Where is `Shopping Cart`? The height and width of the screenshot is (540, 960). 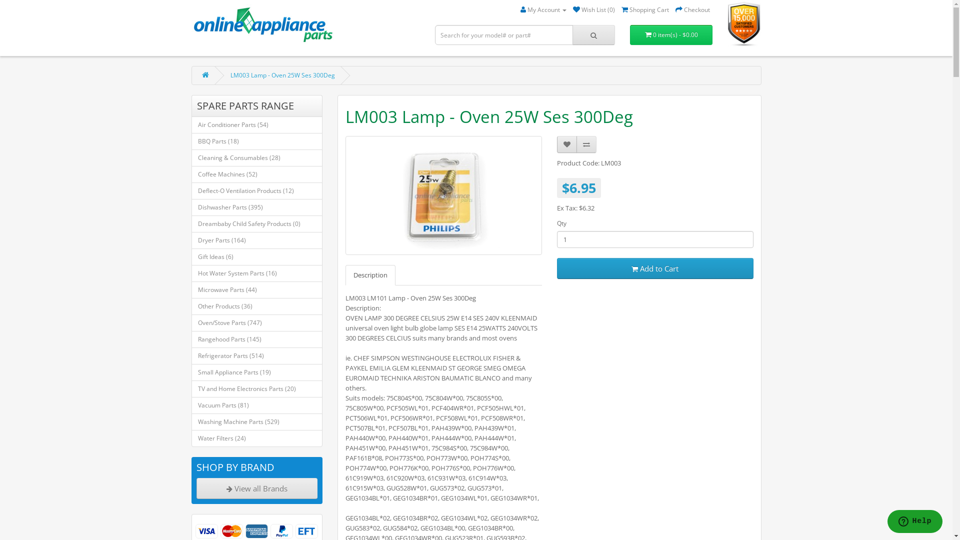
Shopping Cart is located at coordinates (645, 10).